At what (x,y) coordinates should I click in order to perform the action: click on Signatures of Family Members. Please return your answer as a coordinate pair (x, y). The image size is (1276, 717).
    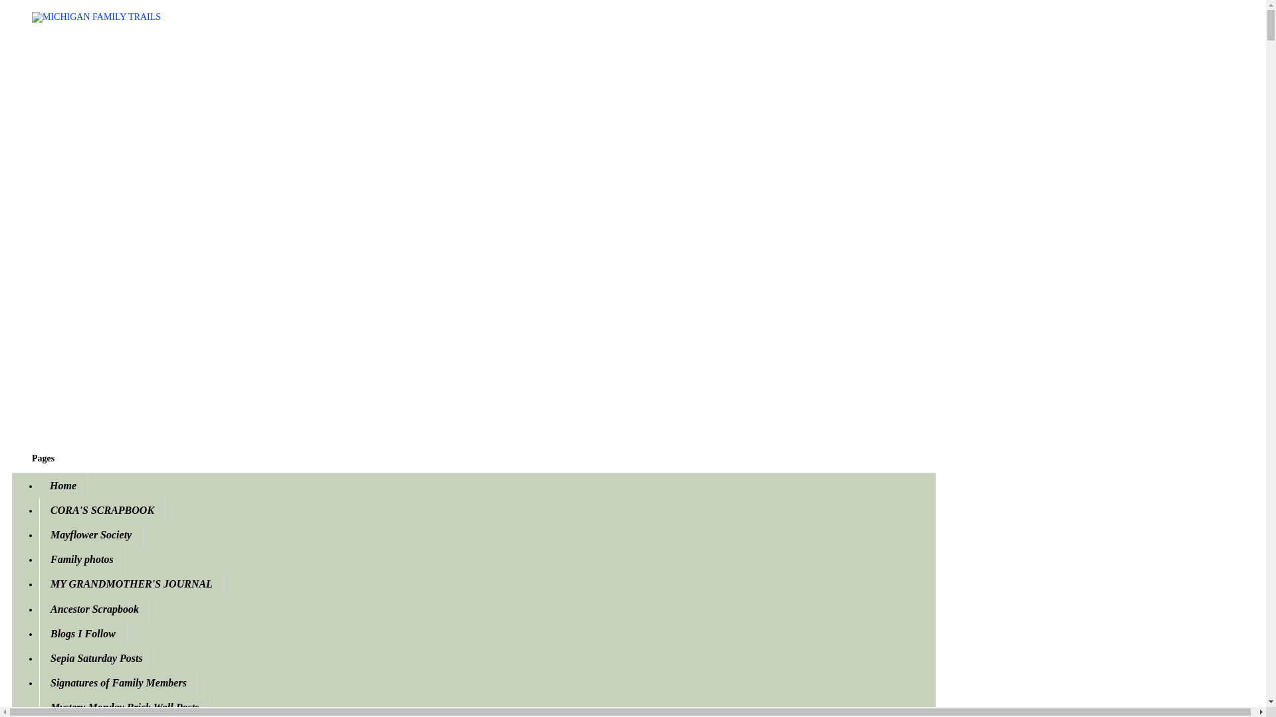
    Looking at the image, I should click on (118, 682).